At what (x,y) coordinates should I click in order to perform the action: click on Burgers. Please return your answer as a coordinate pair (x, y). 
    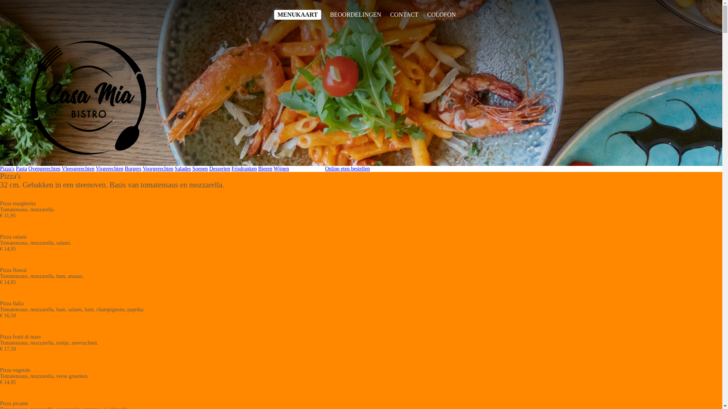
    Looking at the image, I should click on (133, 169).